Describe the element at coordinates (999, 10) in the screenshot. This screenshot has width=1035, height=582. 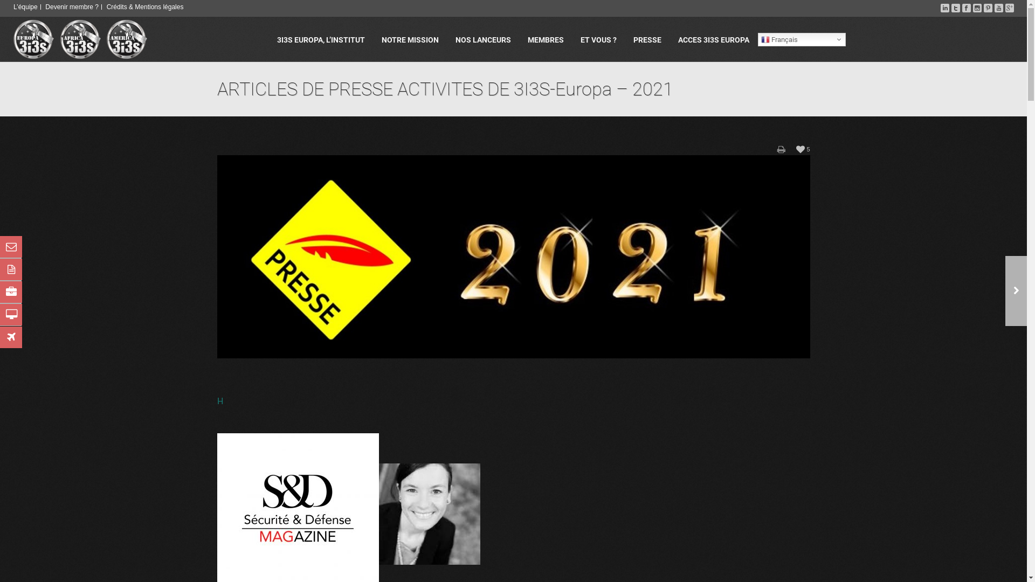
I see `youtube` at that location.